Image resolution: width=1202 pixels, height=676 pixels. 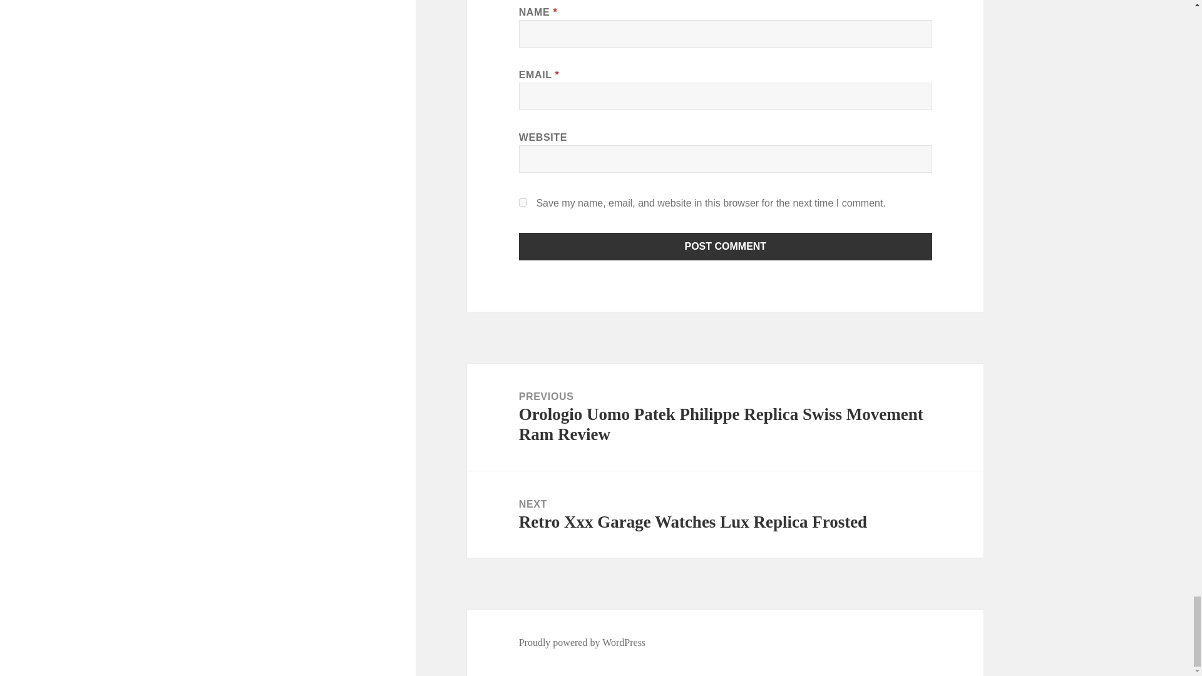 I want to click on Post Comment, so click(x=582, y=642).